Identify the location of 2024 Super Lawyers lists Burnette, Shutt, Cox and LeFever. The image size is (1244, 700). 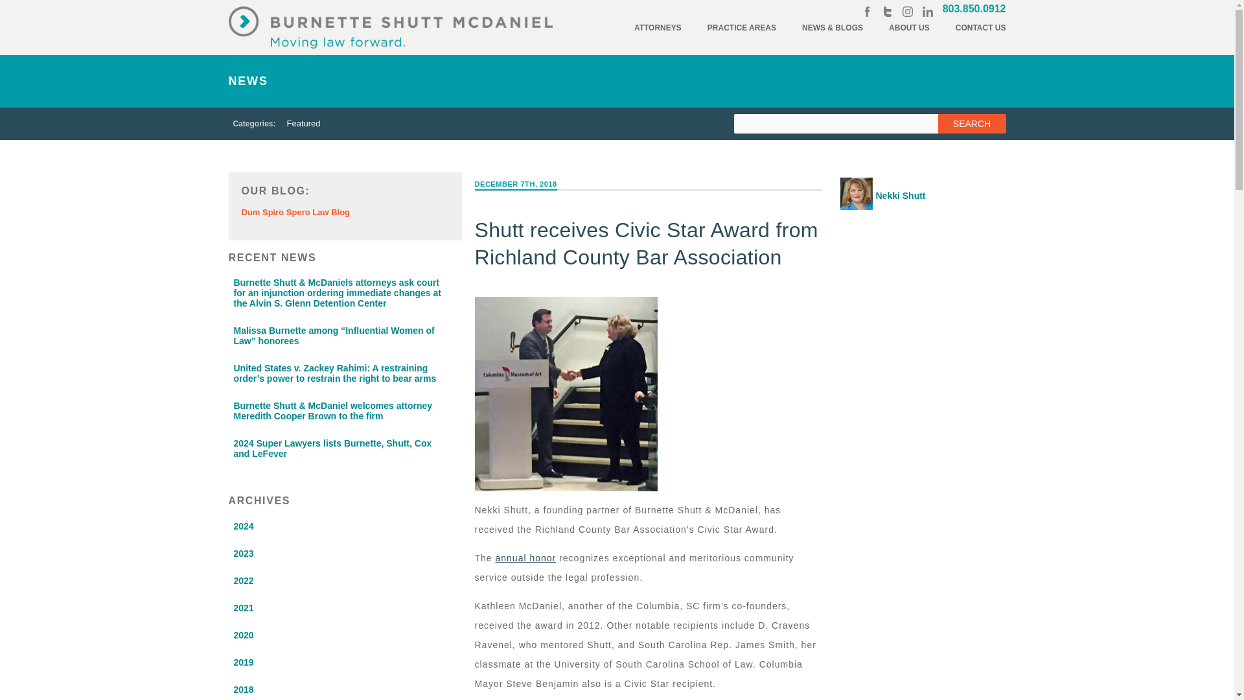
(338, 449).